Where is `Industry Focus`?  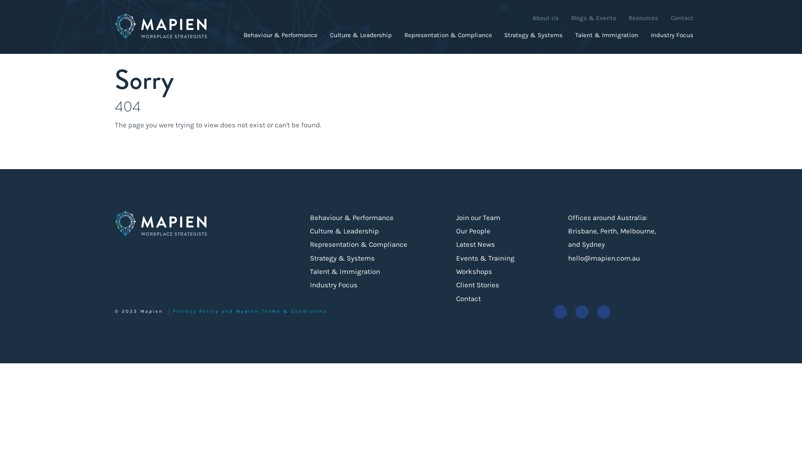
Industry Focus is located at coordinates (334, 285).